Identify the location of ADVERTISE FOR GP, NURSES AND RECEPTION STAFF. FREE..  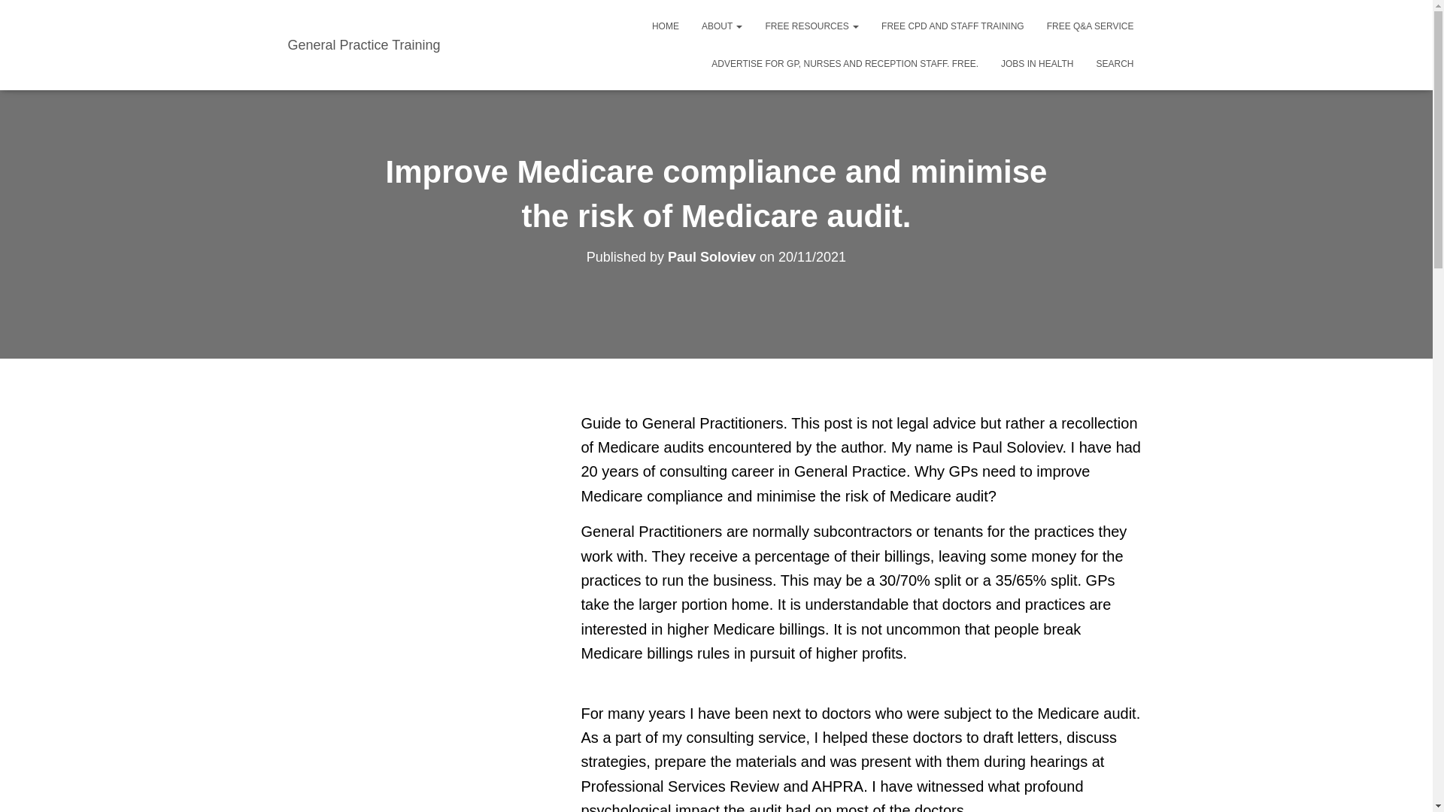
(845, 64).